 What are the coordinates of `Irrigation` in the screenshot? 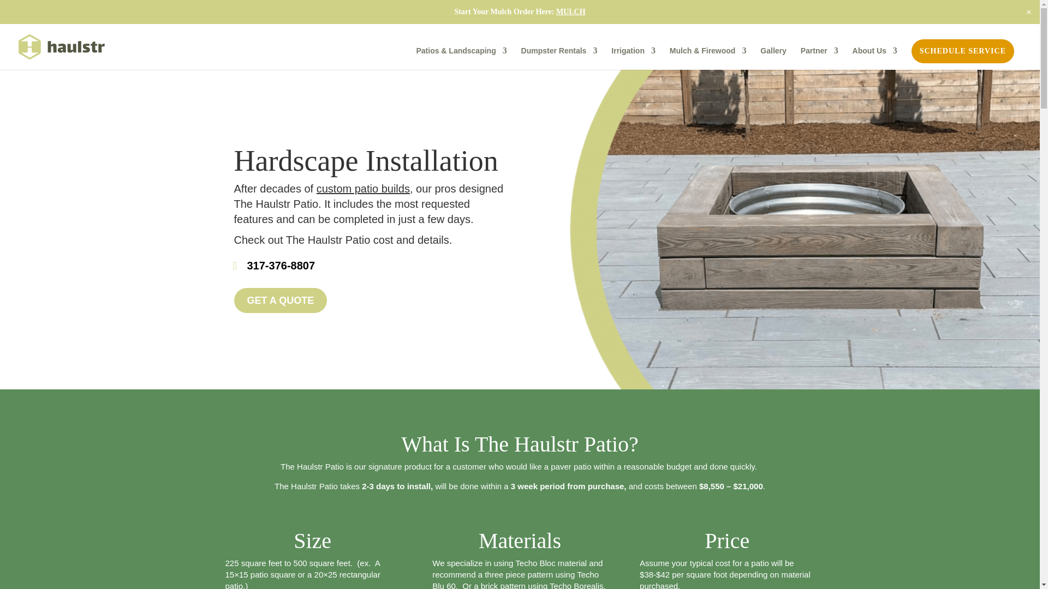 It's located at (633, 58).